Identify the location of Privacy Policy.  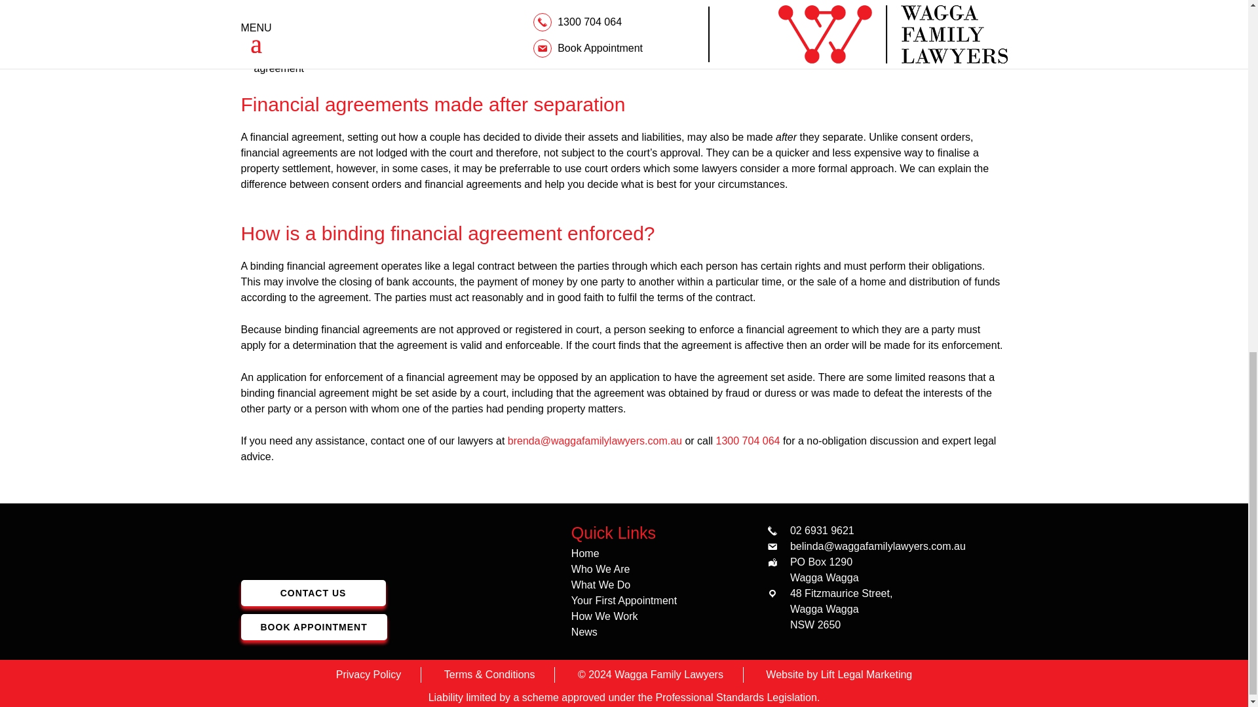
(368, 674).